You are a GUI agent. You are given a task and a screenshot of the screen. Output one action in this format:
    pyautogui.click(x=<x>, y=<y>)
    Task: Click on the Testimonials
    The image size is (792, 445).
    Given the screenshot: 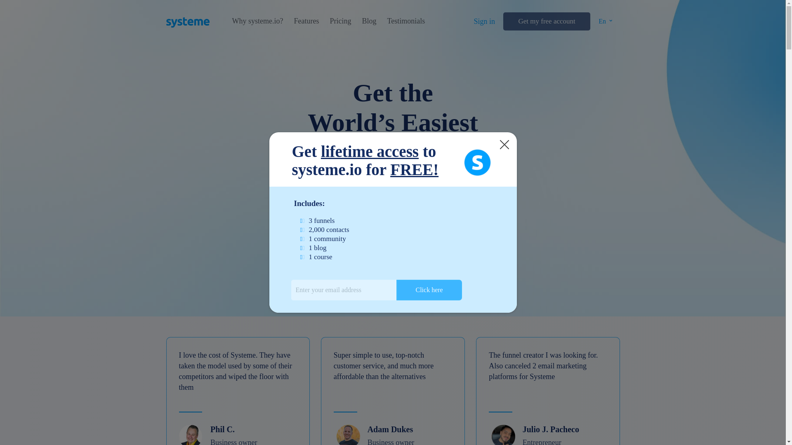 What is the action you would take?
    pyautogui.click(x=406, y=21)
    